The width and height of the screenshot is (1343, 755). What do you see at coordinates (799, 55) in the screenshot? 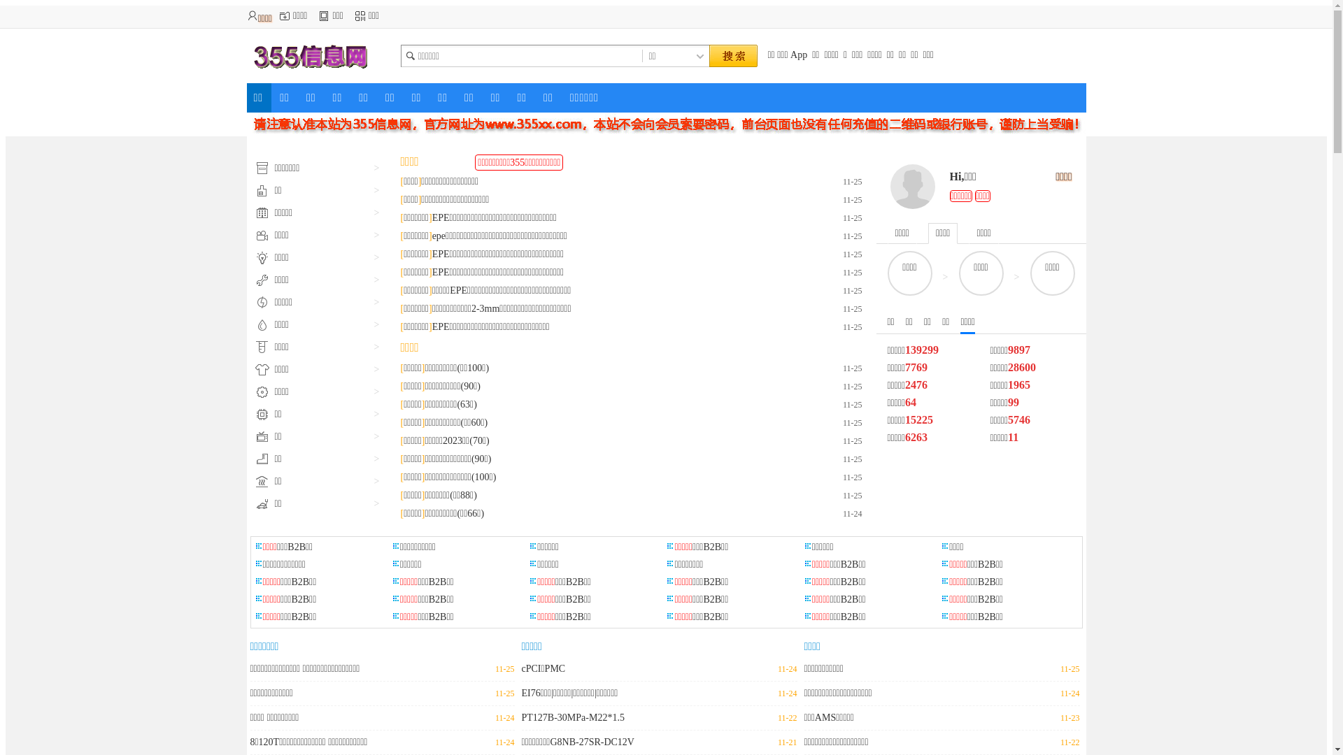
I see `App` at bounding box center [799, 55].